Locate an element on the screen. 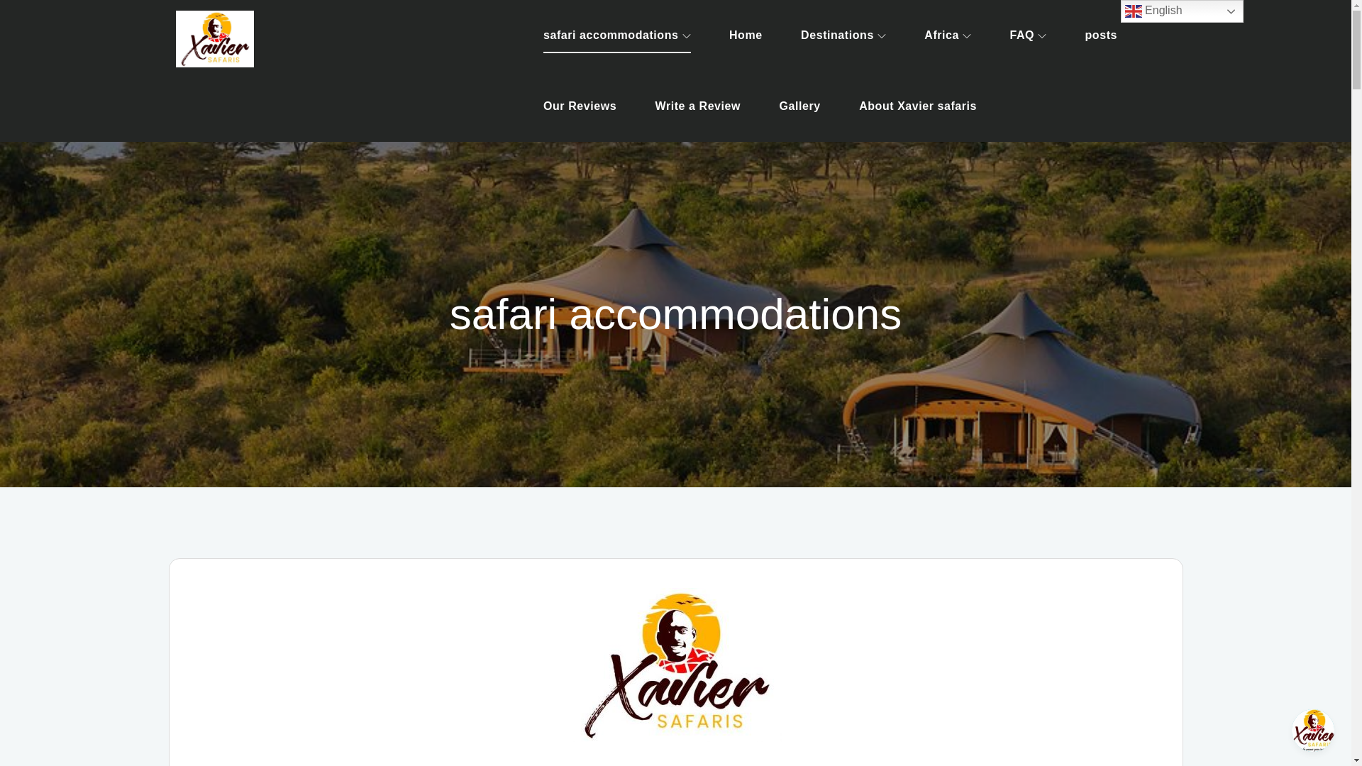 The width and height of the screenshot is (1362, 766). safari accommodations is located at coordinates (617, 35).